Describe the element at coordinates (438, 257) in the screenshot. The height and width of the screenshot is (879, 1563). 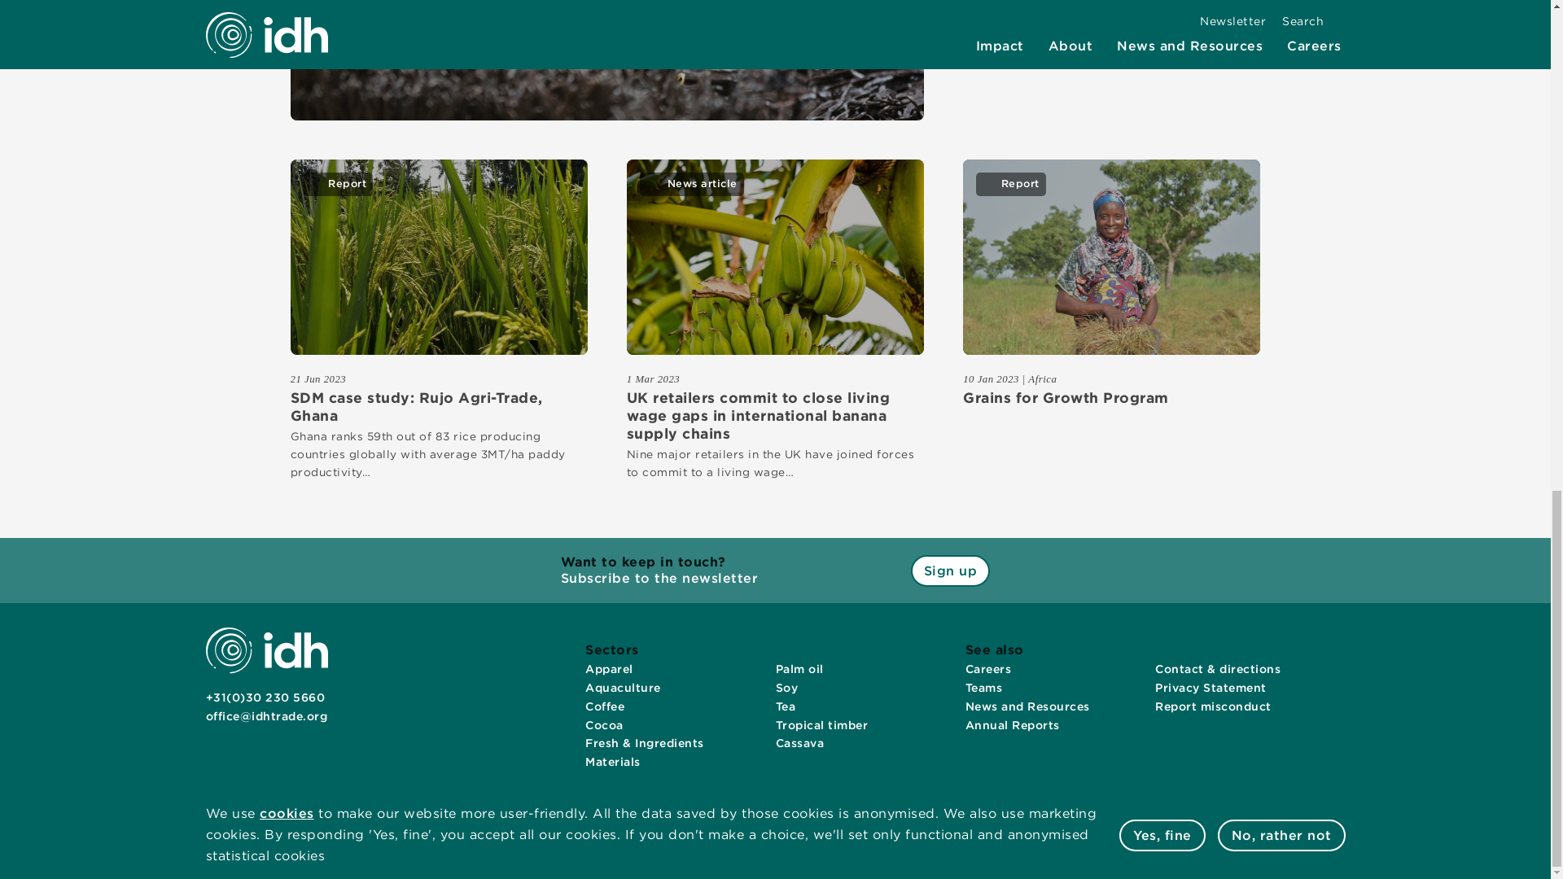
I see `photo-of-a-rice-field` at that location.